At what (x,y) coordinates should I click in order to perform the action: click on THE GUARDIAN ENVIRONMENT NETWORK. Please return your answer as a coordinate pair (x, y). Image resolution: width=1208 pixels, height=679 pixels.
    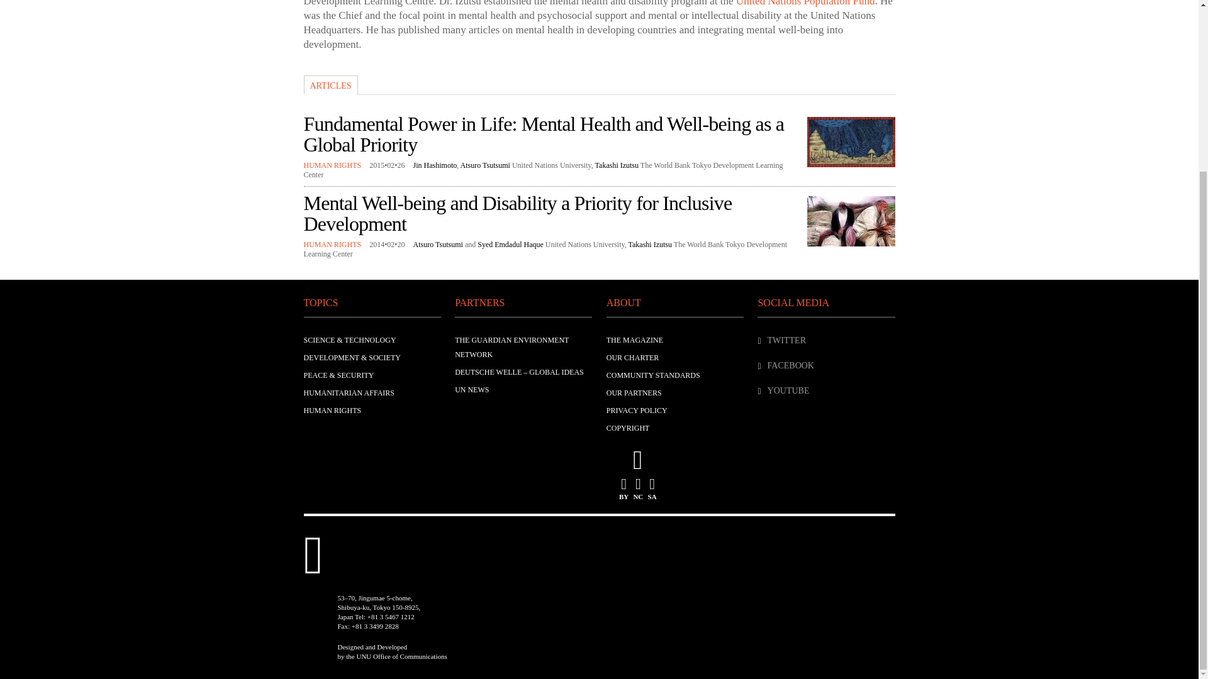
    Looking at the image, I should click on (512, 347).